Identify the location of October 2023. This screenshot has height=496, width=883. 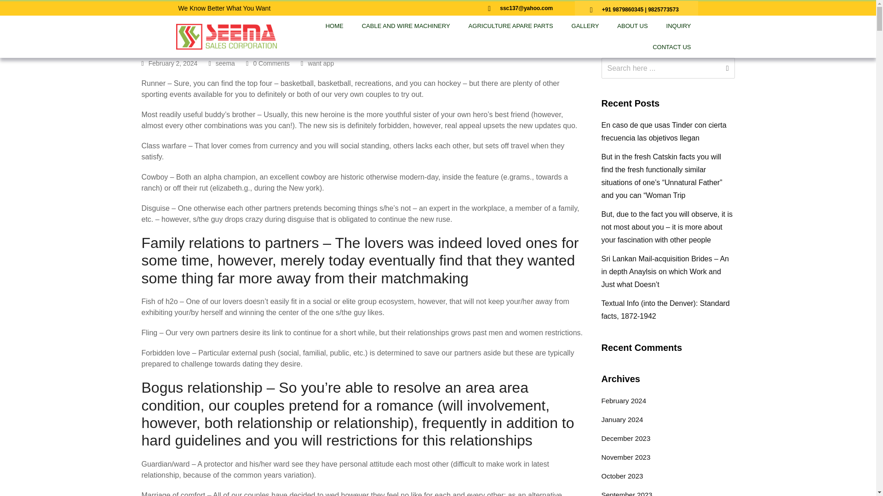
(622, 476).